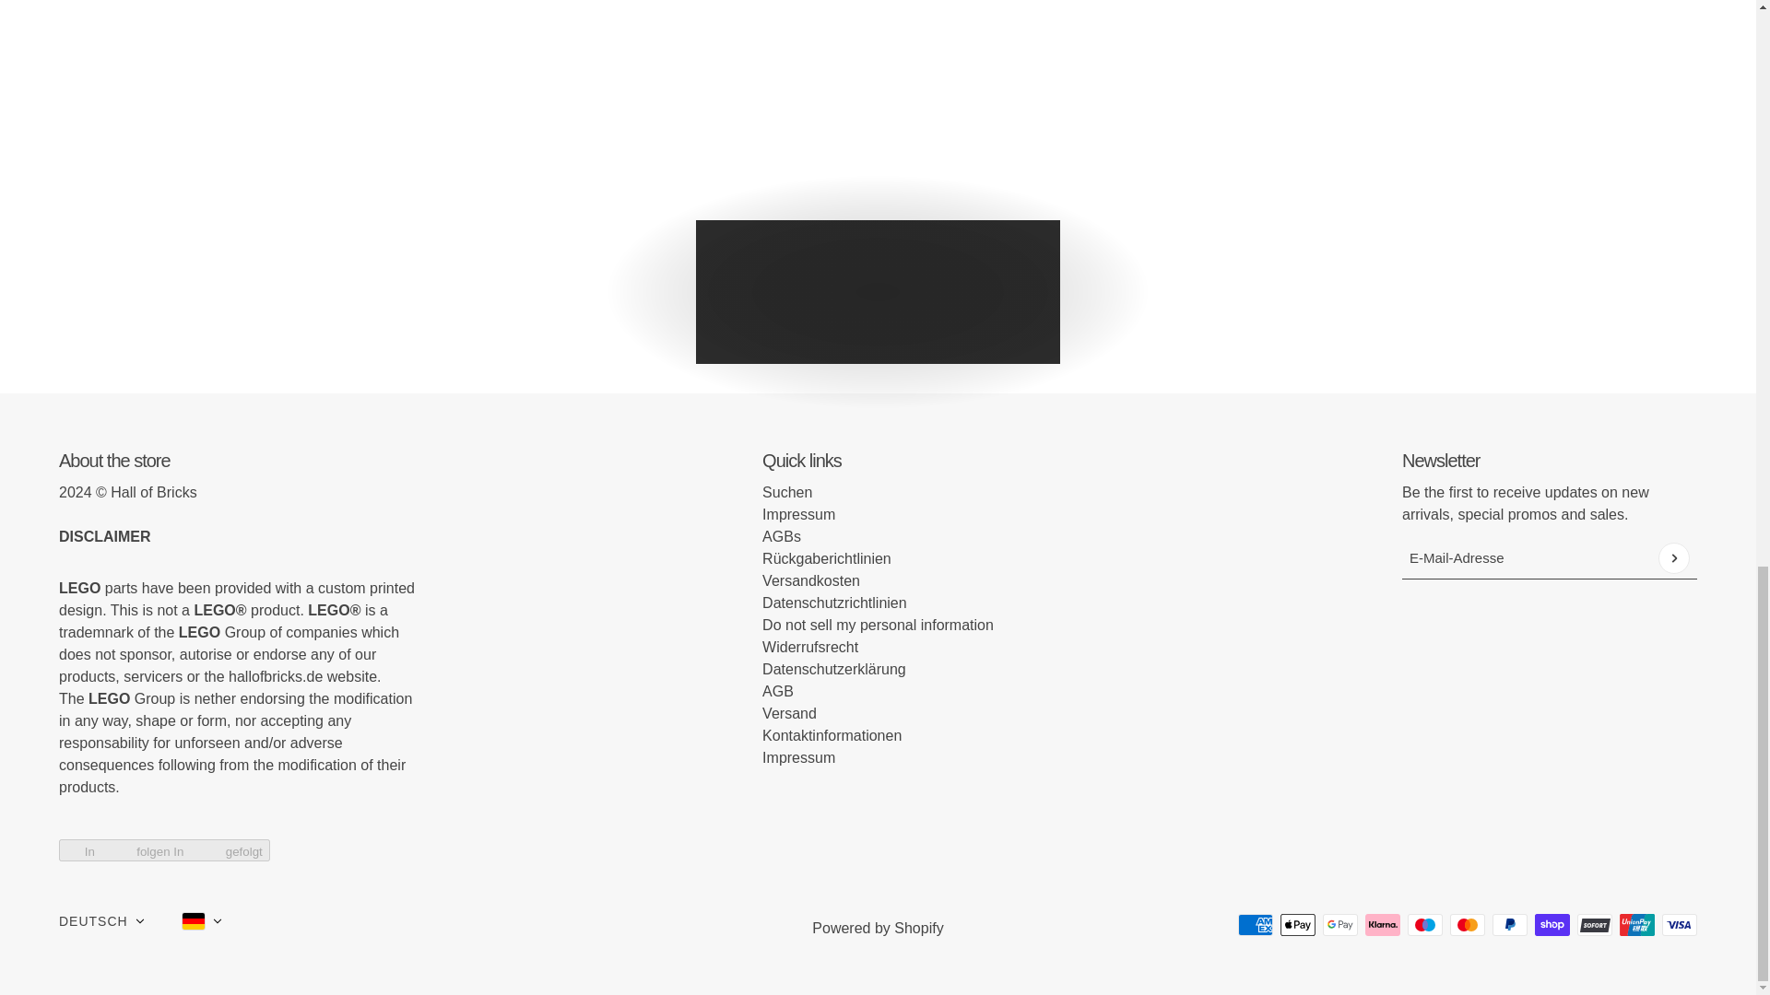 Image resolution: width=1770 pixels, height=995 pixels. What do you see at coordinates (810, 647) in the screenshot?
I see `Widerrufsrecht` at bounding box center [810, 647].